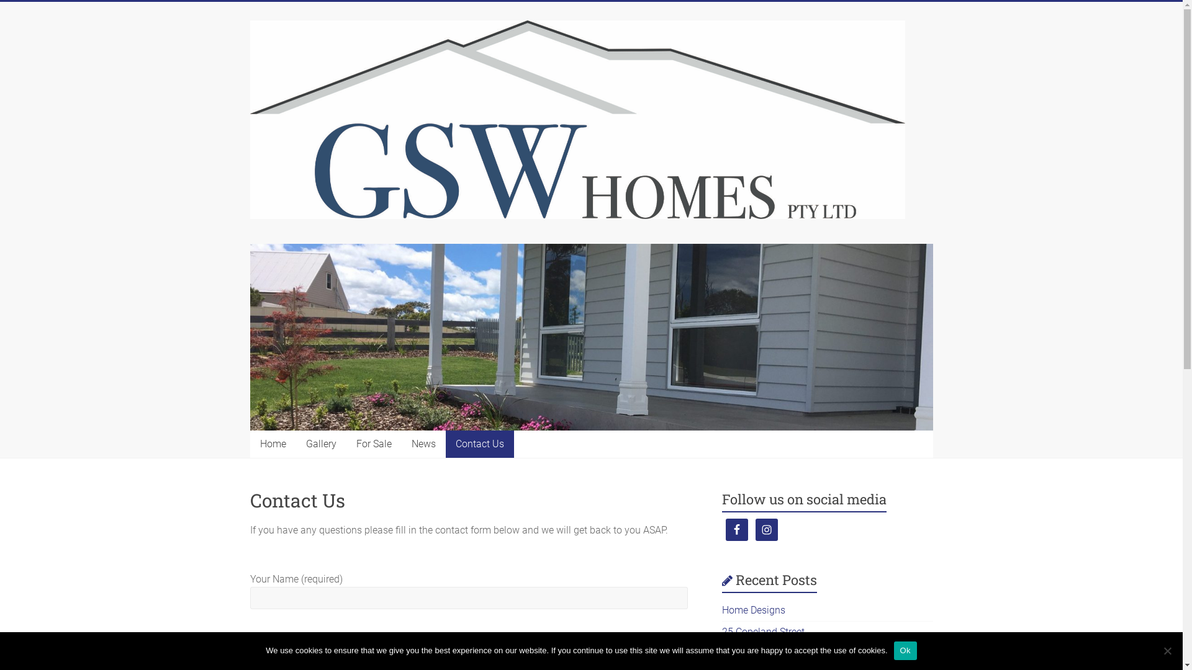  Describe the element at coordinates (1167, 651) in the screenshot. I see `No` at that location.